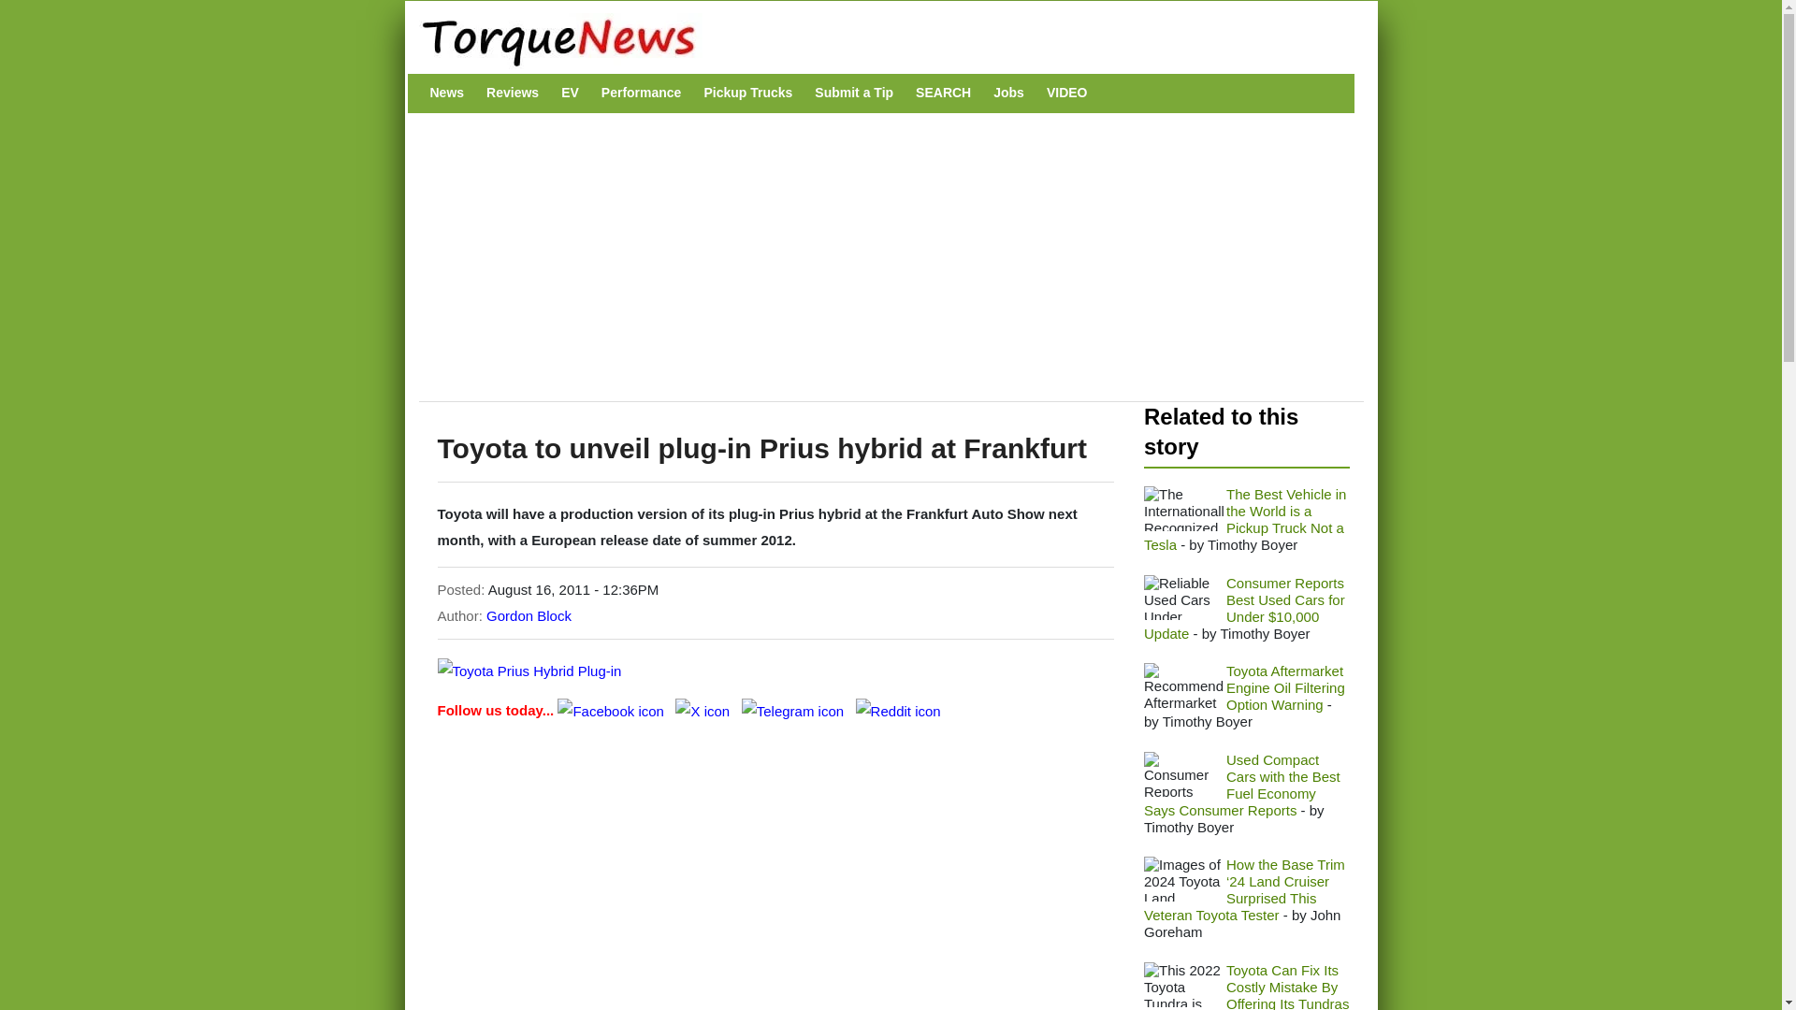 The height and width of the screenshot is (1010, 1796). I want to click on Reviews, so click(513, 93).